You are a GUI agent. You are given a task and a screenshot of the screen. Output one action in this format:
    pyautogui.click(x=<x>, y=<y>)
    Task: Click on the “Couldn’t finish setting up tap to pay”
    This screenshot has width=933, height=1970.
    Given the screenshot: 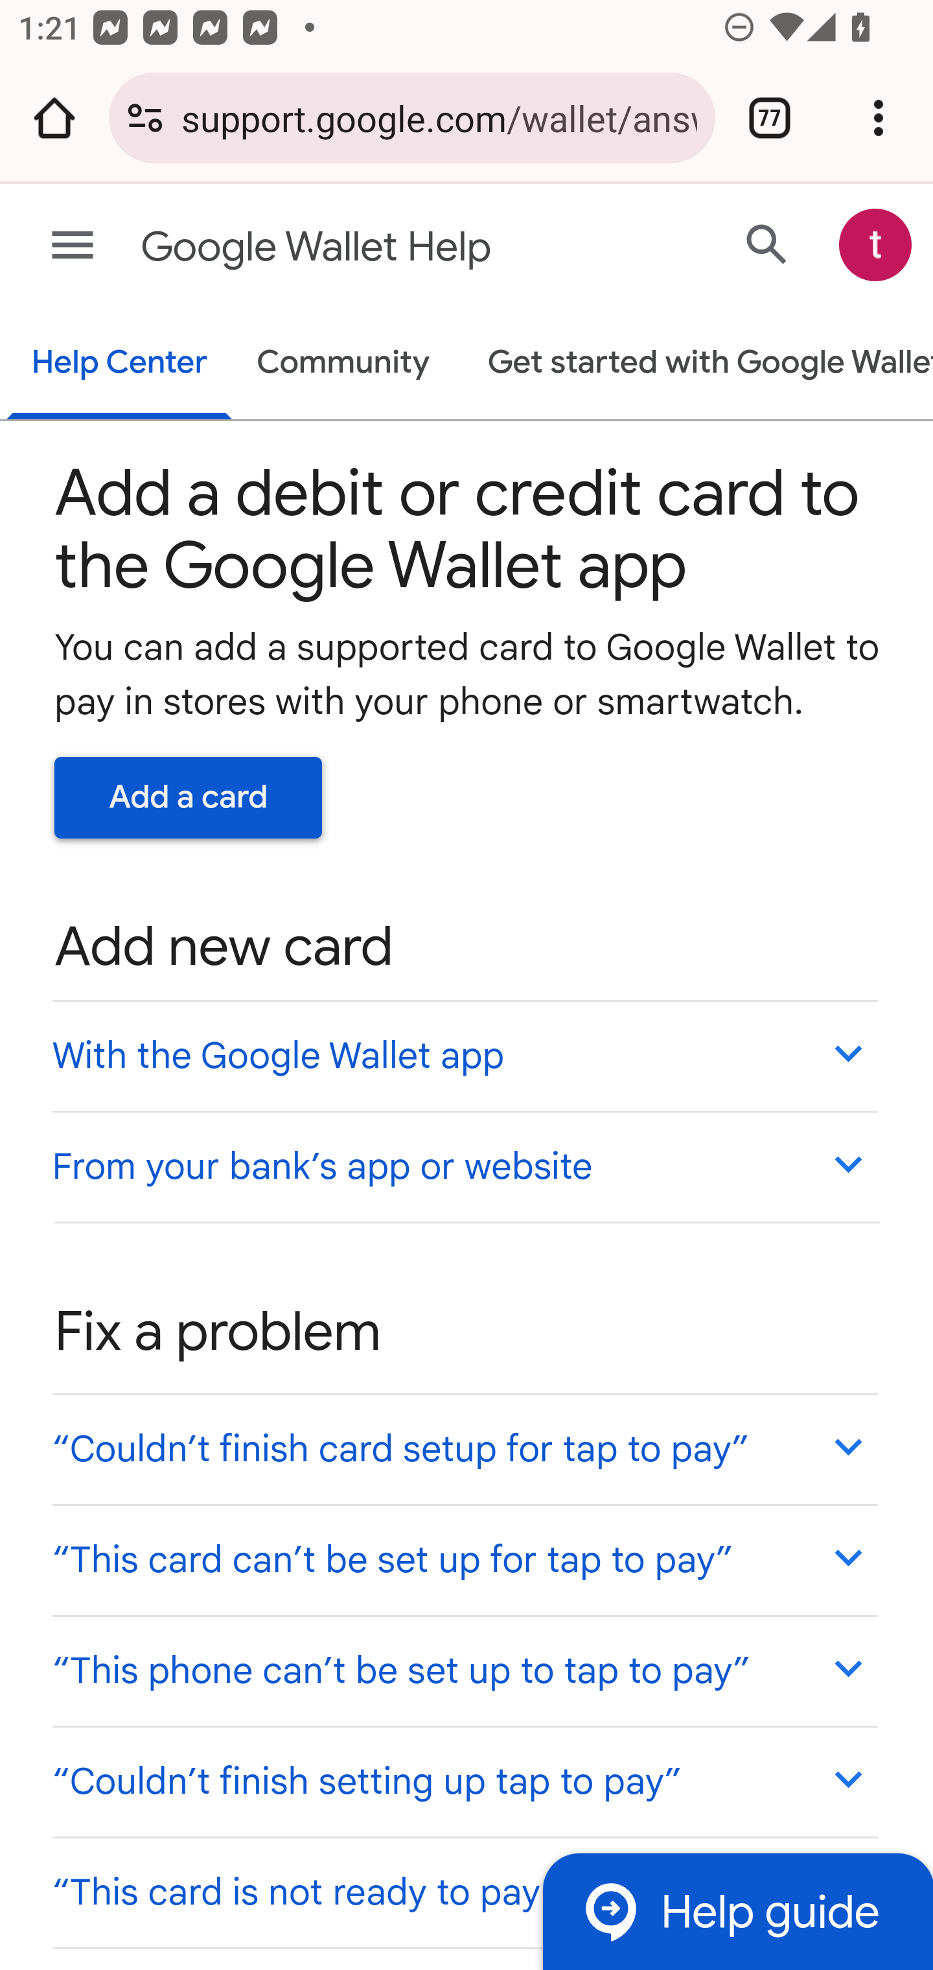 What is the action you would take?
    pyautogui.click(x=464, y=1781)
    